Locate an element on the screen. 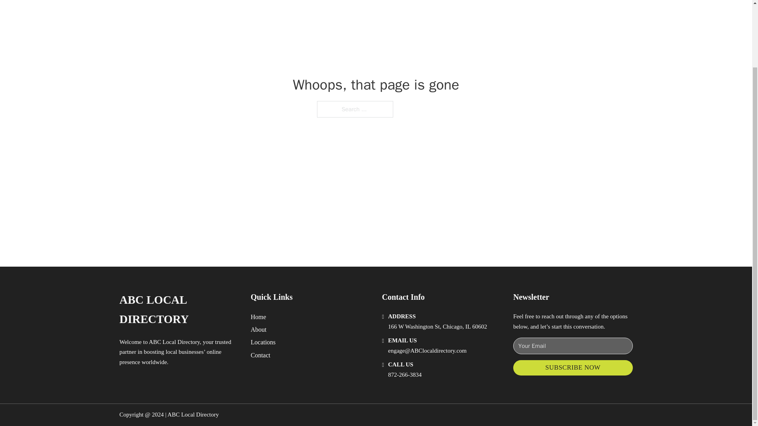 Image resolution: width=758 pixels, height=426 pixels. About is located at coordinates (259, 329).